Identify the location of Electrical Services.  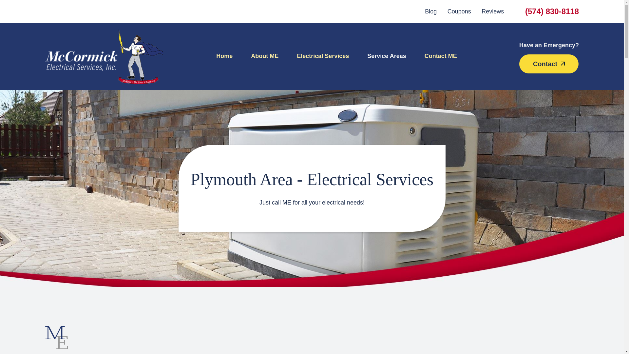
(322, 56).